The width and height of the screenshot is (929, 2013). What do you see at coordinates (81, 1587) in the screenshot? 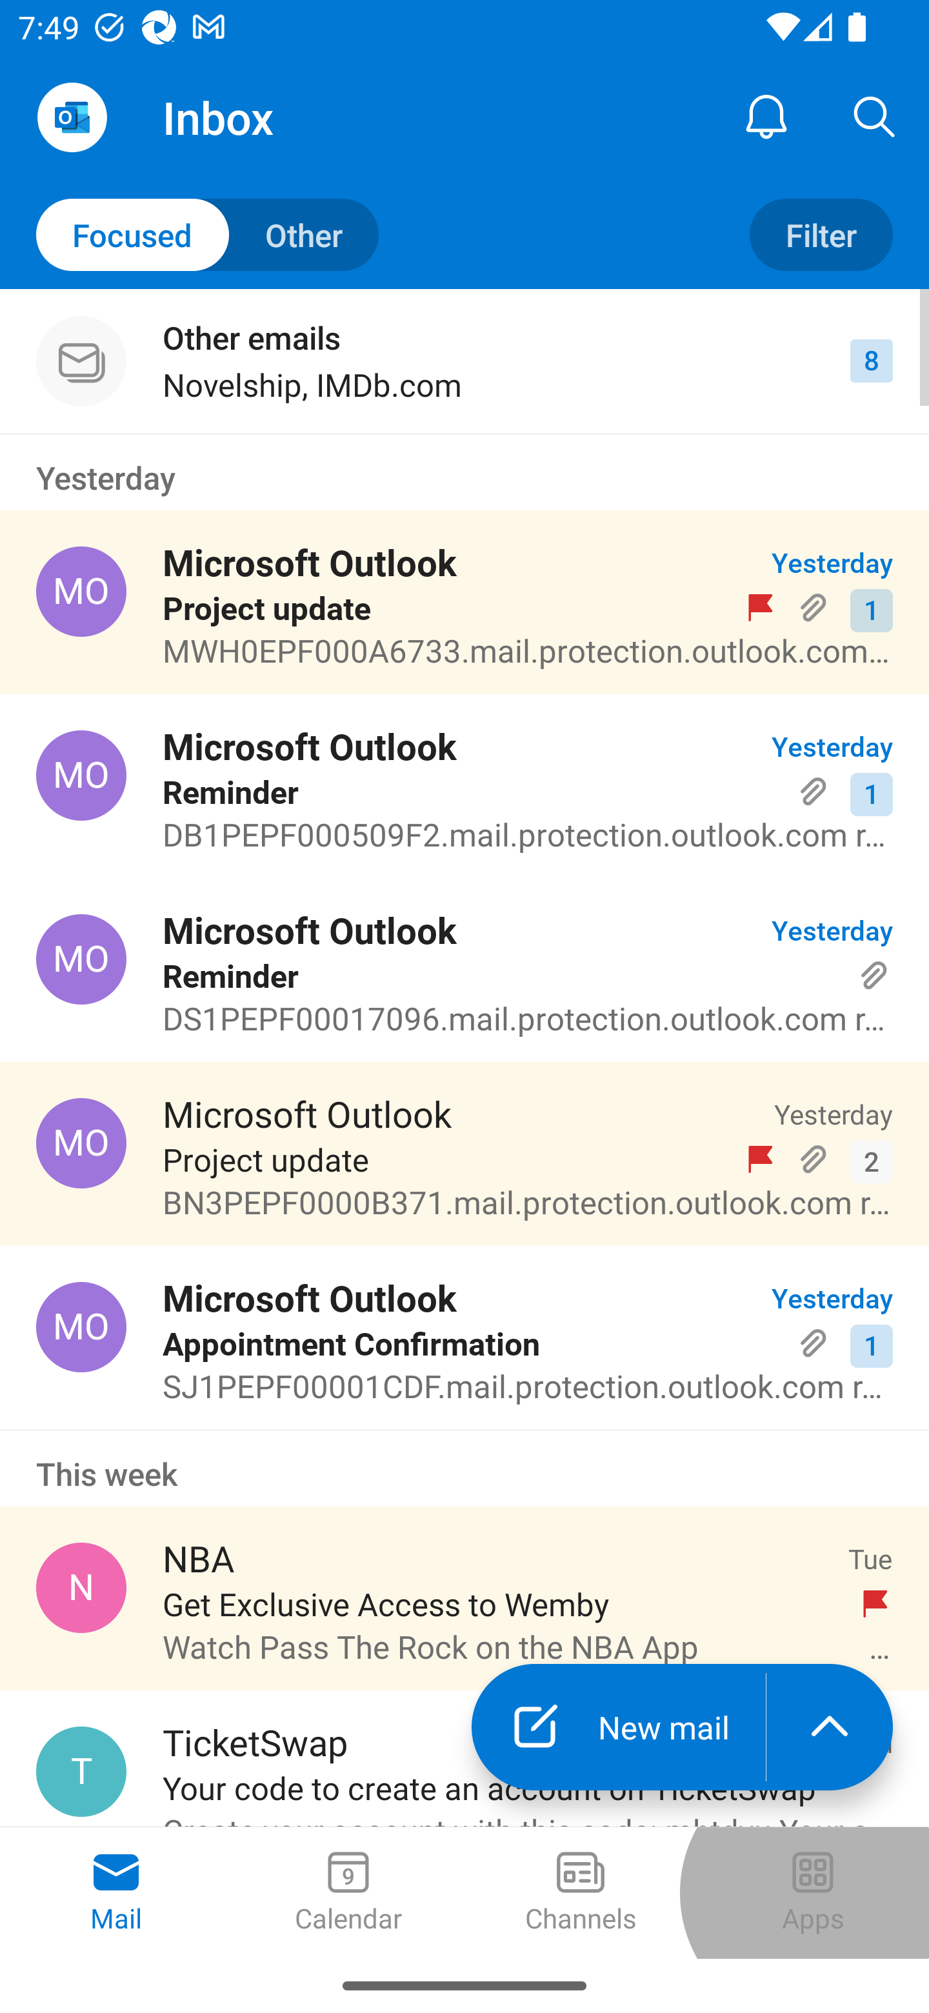
I see `NBA, NBA@email.nba.com` at bounding box center [81, 1587].